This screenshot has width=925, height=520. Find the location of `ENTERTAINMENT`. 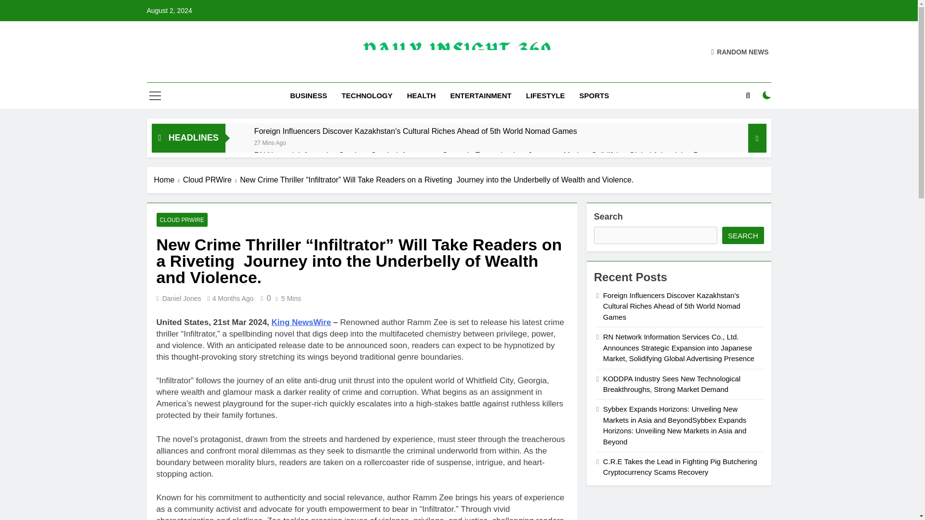

ENTERTAINMENT is located at coordinates (481, 95).